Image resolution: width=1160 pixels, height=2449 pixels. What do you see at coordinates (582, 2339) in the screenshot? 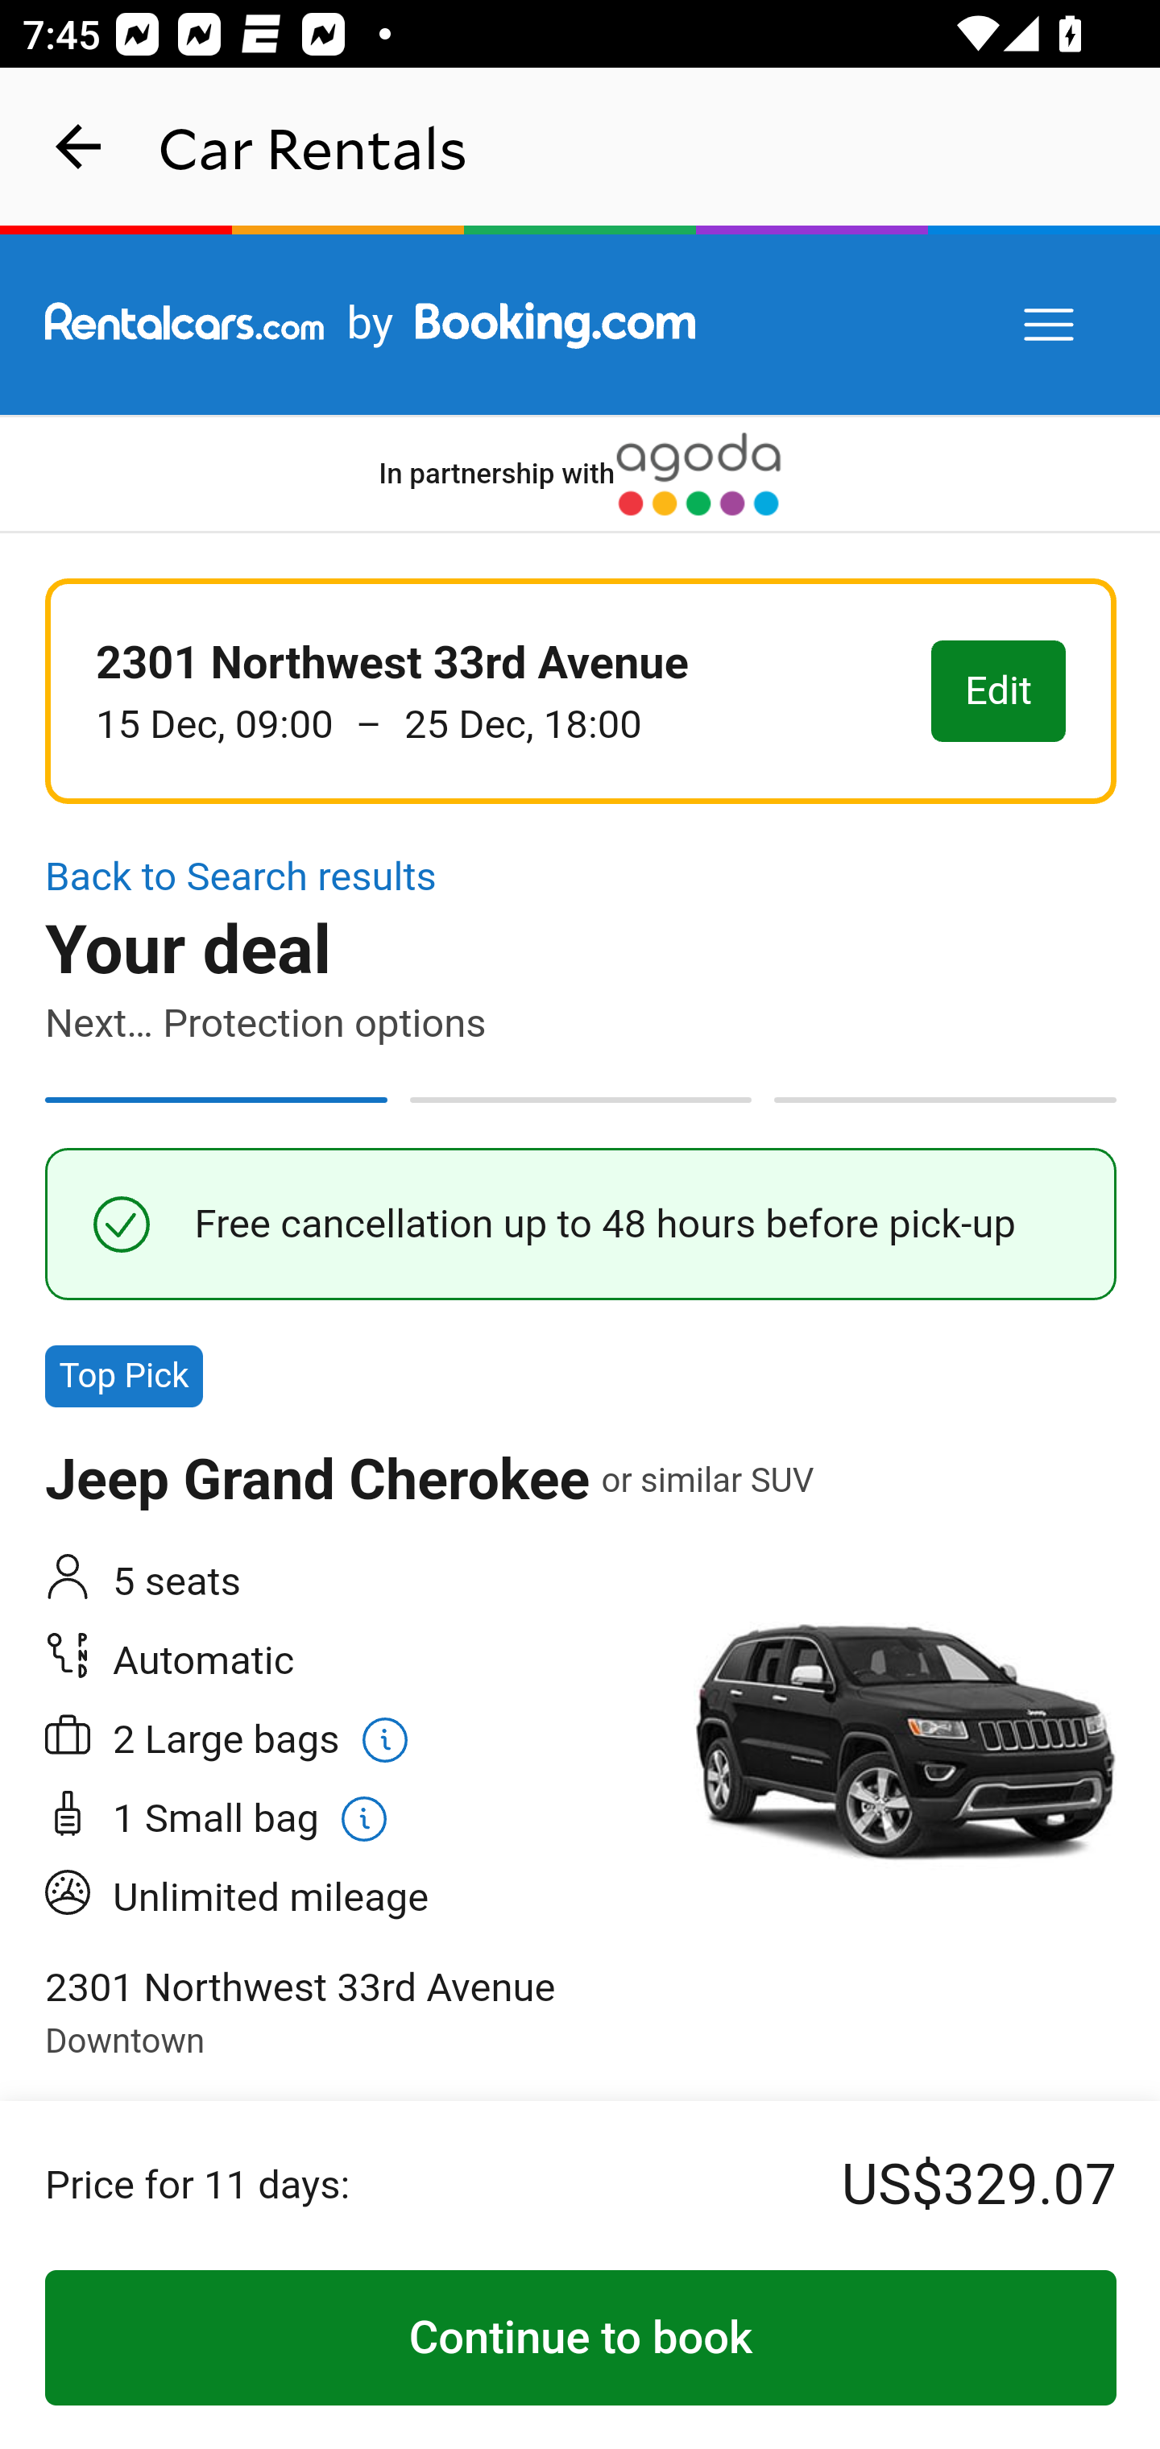
I see `Continue to book` at bounding box center [582, 2339].